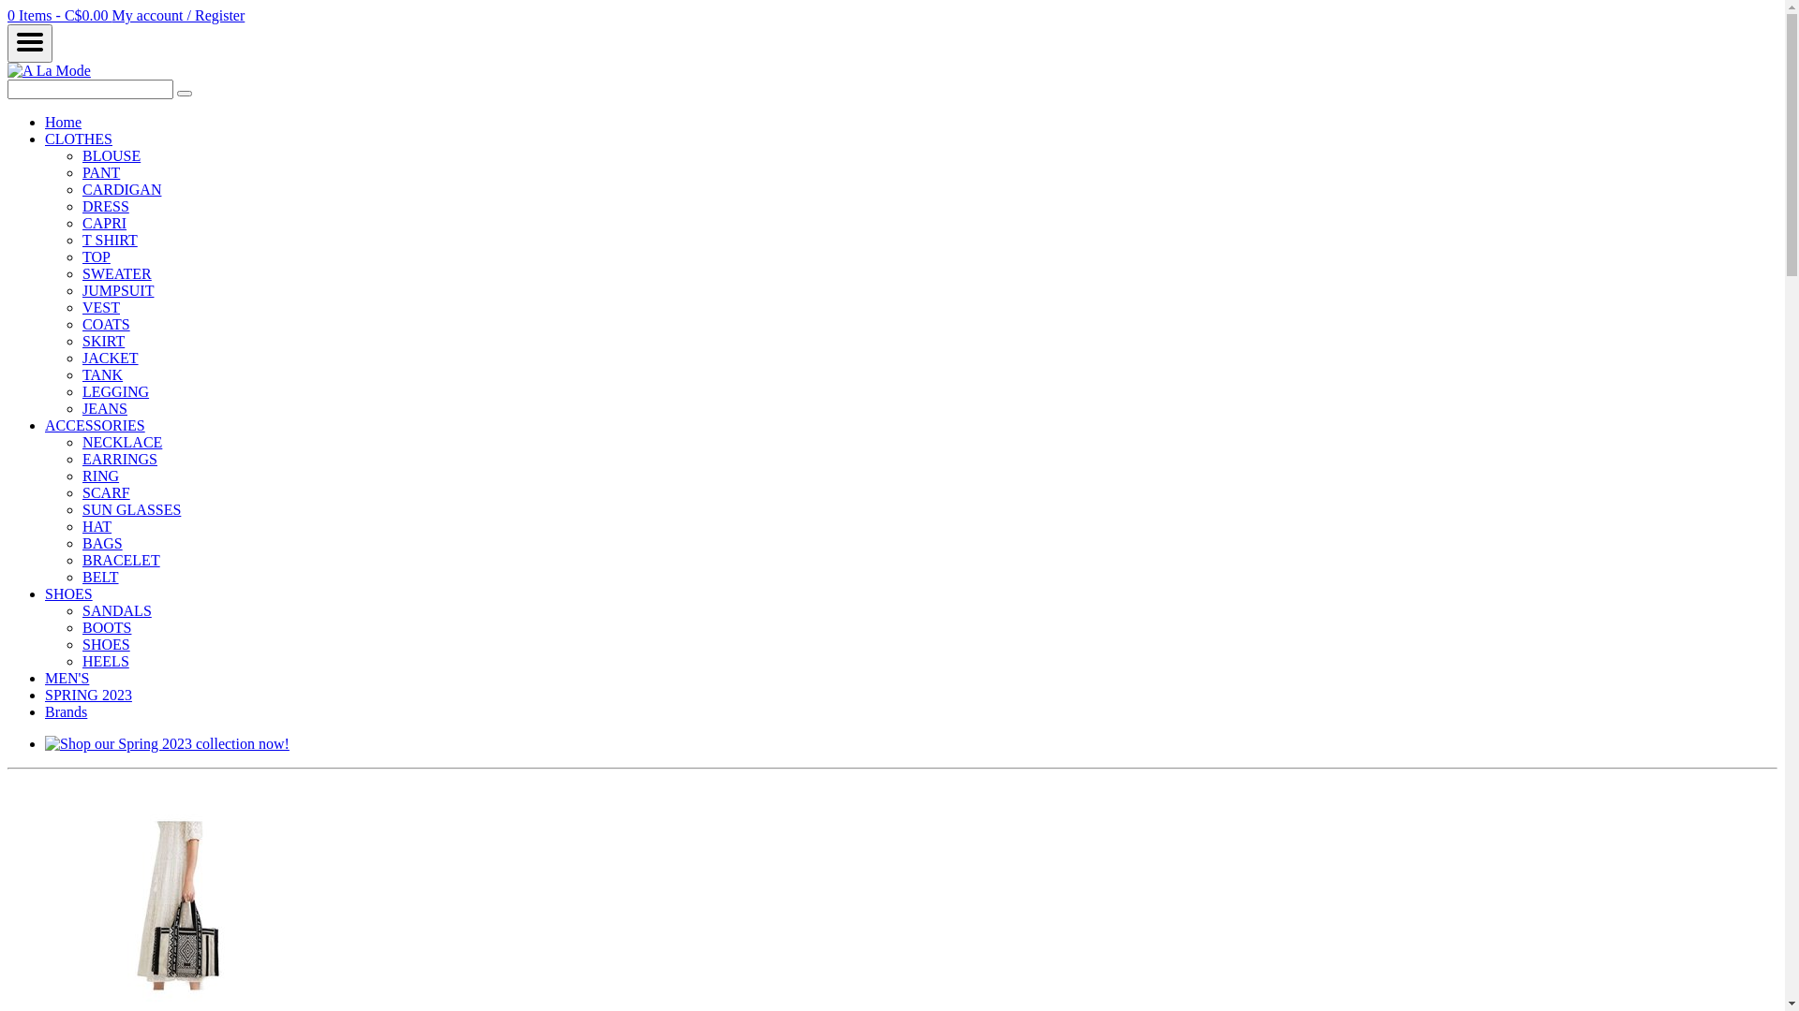 The width and height of the screenshot is (1799, 1011). What do you see at coordinates (88, 695) in the screenshot?
I see `SPRING 2023` at bounding box center [88, 695].